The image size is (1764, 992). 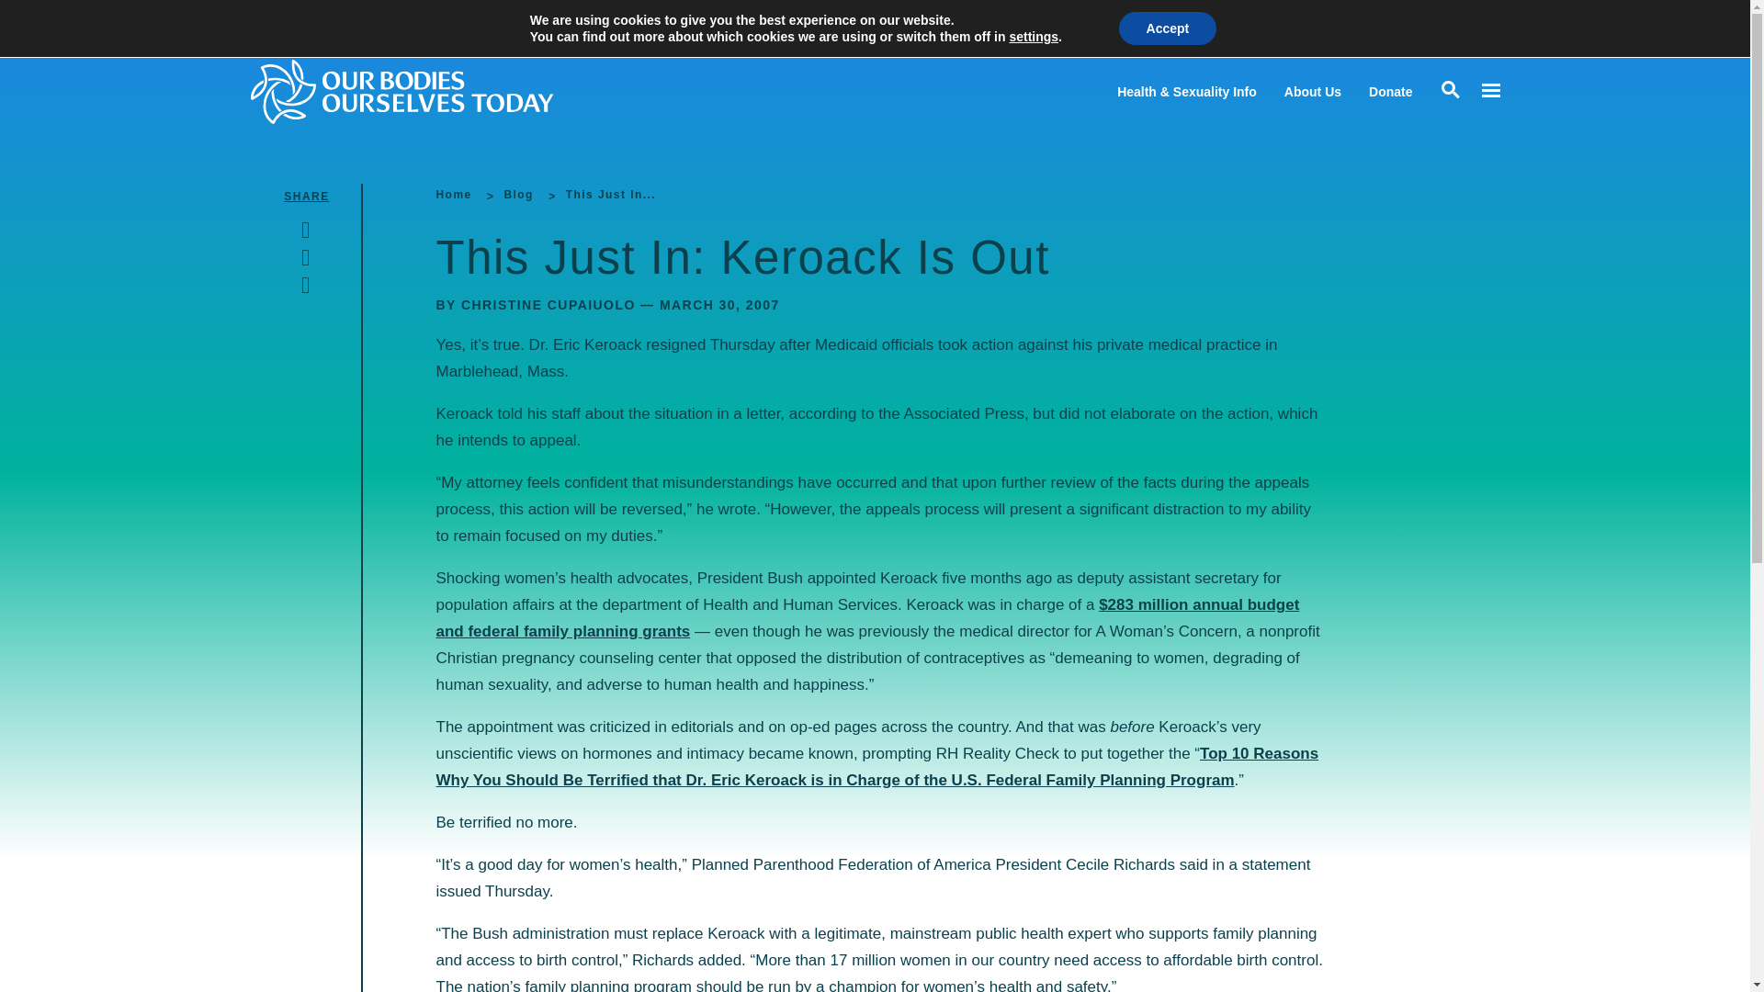 What do you see at coordinates (453, 195) in the screenshot?
I see `Home` at bounding box center [453, 195].